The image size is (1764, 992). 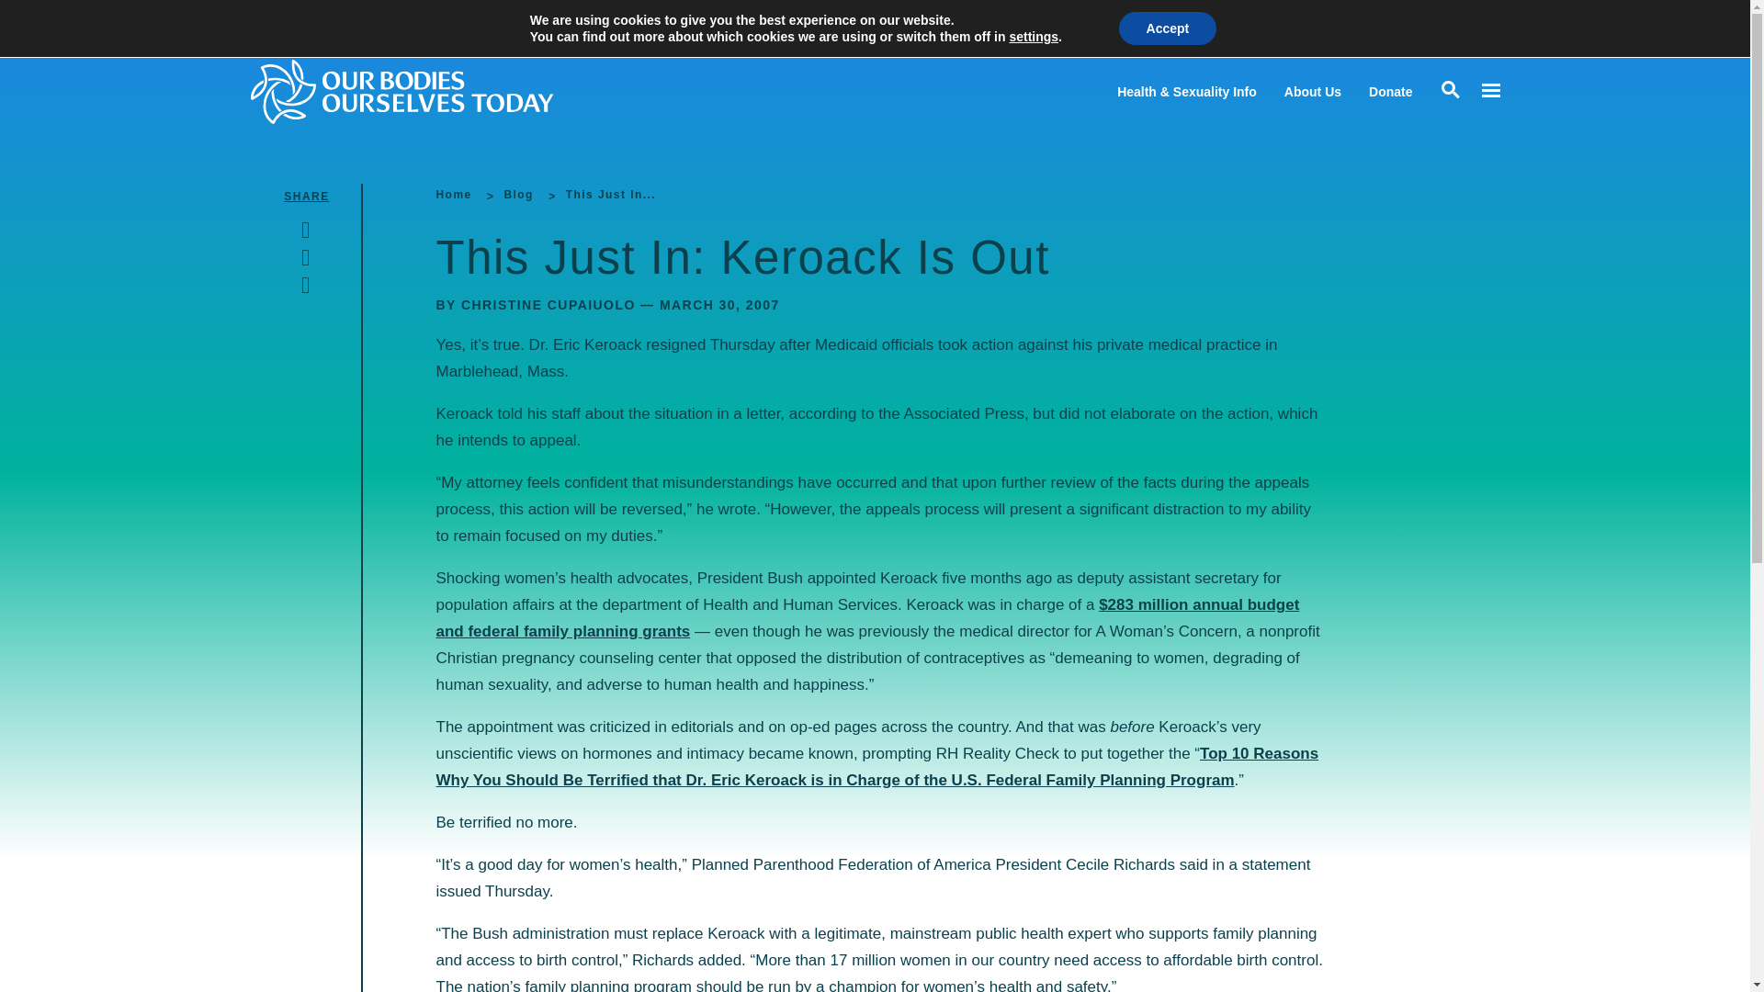 What do you see at coordinates (453, 195) in the screenshot?
I see `Home` at bounding box center [453, 195].